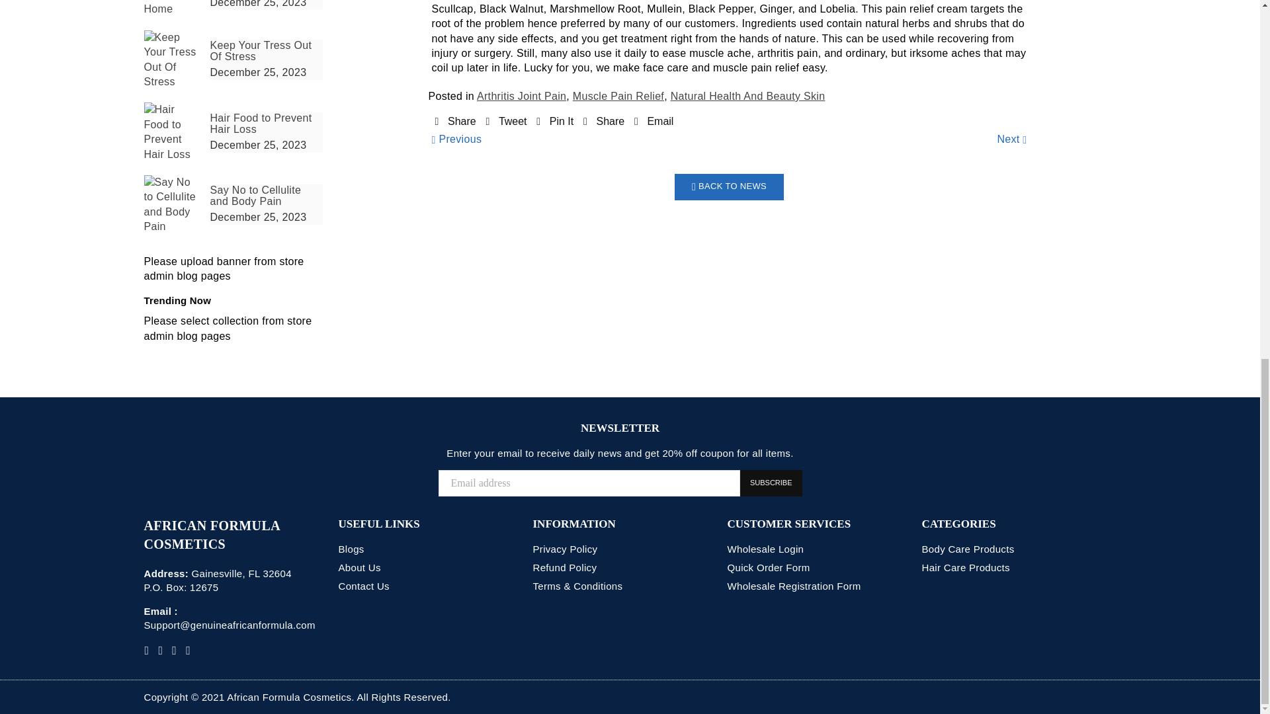 The image size is (1270, 714). Describe the element at coordinates (456, 139) in the screenshot. I see `Previous` at that location.